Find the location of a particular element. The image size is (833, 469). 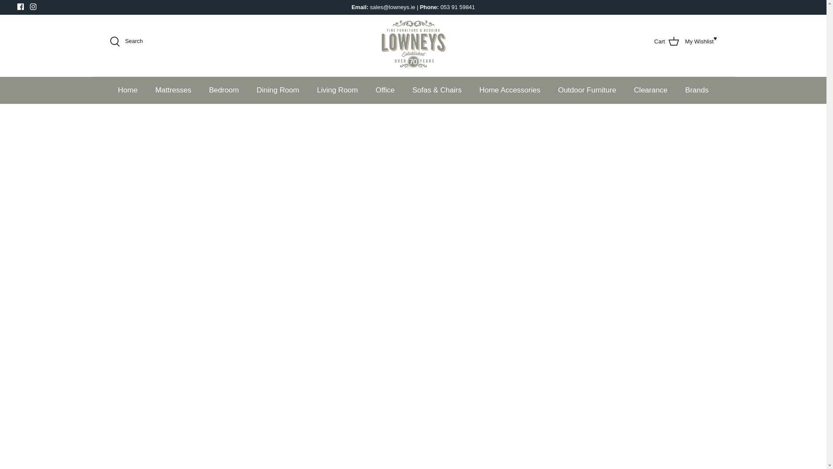

Facebook is located at coordinates (21, 6).